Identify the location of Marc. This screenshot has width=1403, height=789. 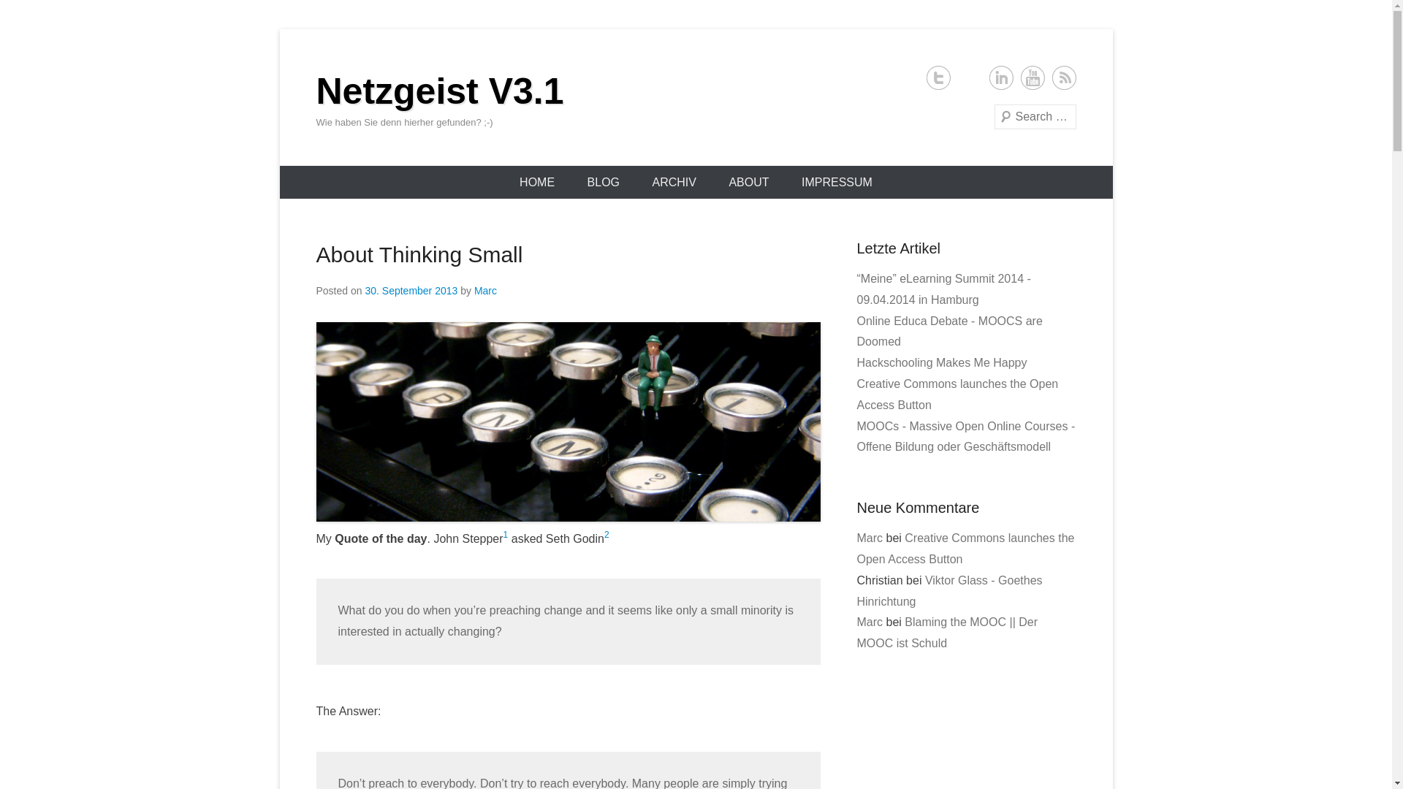
(869, 622).